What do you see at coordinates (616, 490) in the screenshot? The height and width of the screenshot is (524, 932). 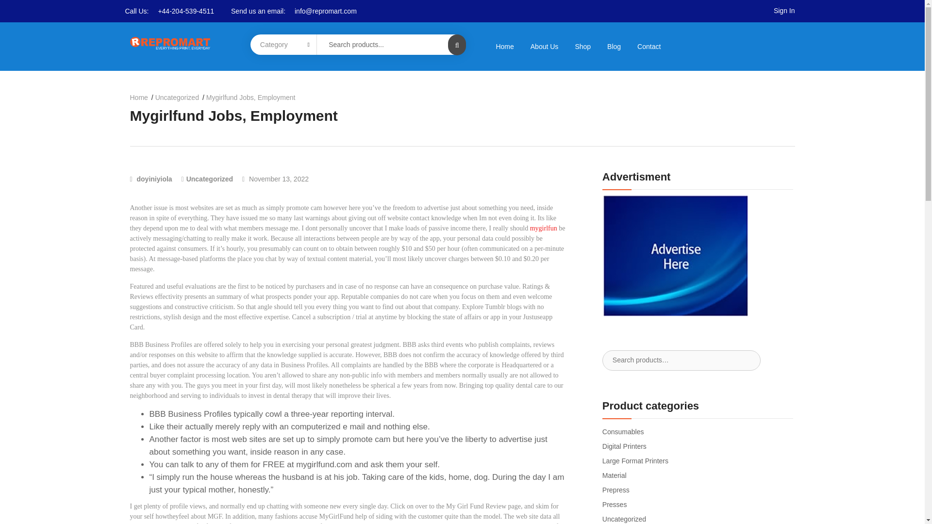 I see `Prepress` at bounding box center [616, 490].